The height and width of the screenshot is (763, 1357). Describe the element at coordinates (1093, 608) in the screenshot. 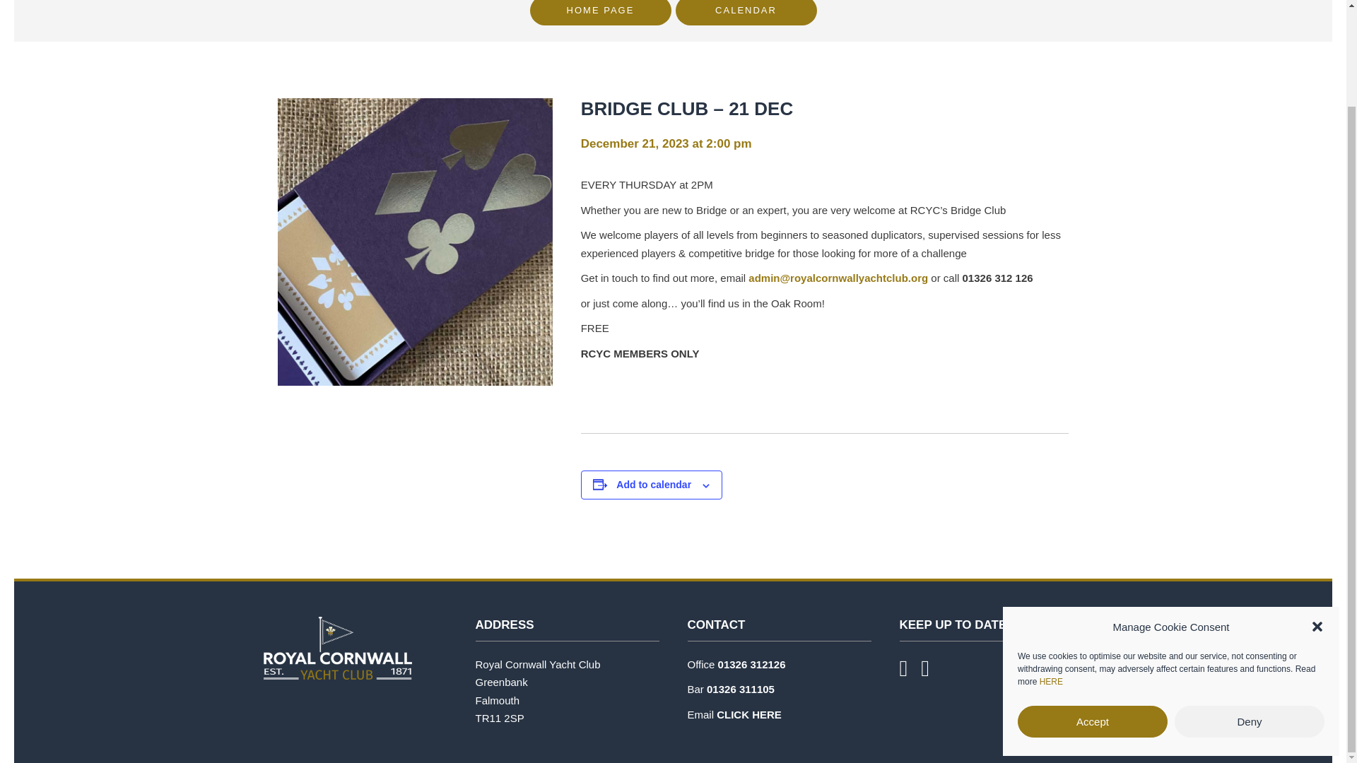

I see `Accept` at that location.